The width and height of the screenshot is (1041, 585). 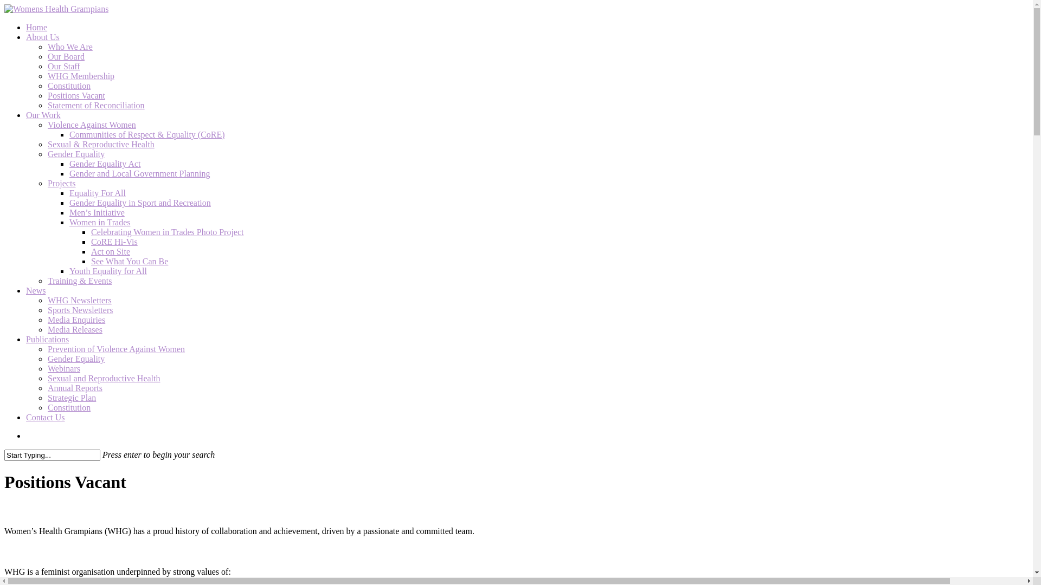 What do you see at coordinates (100, 222) in the screenshot?
I see `Women in Trades` at bounding box center [100, 222].